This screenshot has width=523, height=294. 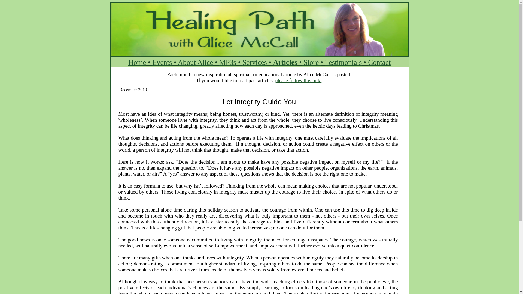 What do you see at coordinates (343, 62) in the screenshot?
I see `Testimonials` at bounding box center [343, 62].